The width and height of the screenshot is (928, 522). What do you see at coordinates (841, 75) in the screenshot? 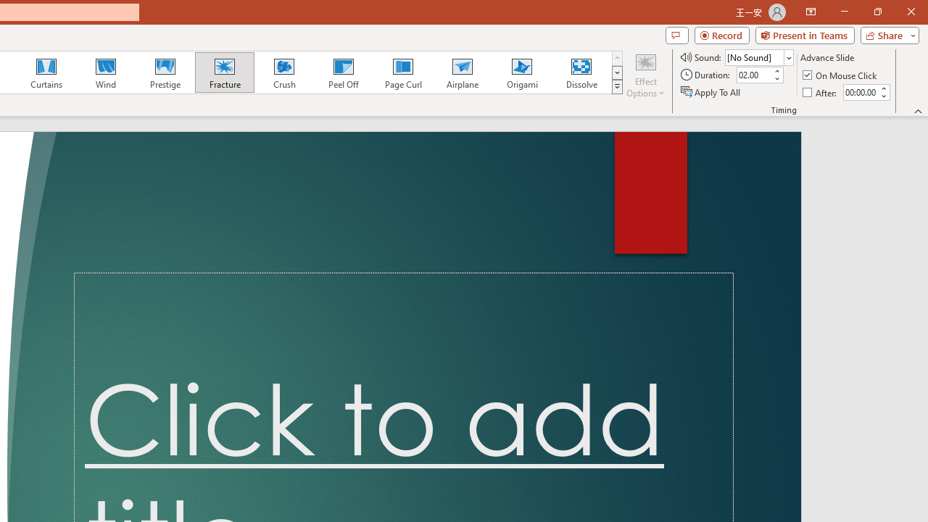
I see `On Mouse Click` at bounding box center [841, 75].